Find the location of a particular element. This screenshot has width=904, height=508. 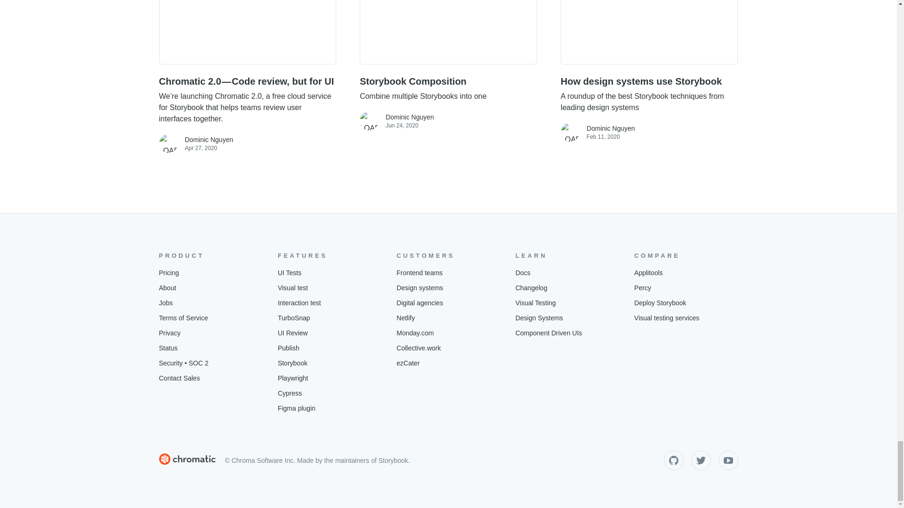

Visual test is located at coordinates (448, 32).